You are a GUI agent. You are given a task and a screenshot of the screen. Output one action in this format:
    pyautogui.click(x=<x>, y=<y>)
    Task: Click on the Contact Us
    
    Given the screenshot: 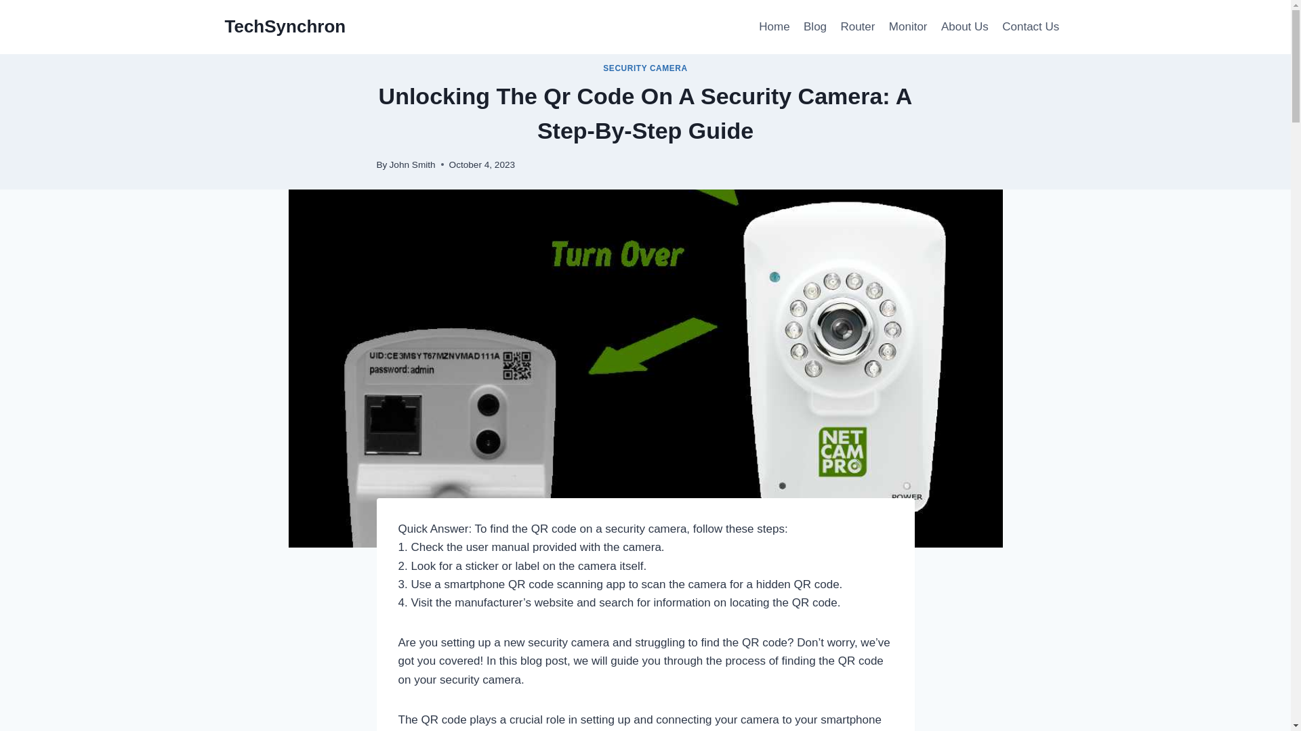 What is the action you would take?
    pyautogui.click(x=1030, y=27)
    